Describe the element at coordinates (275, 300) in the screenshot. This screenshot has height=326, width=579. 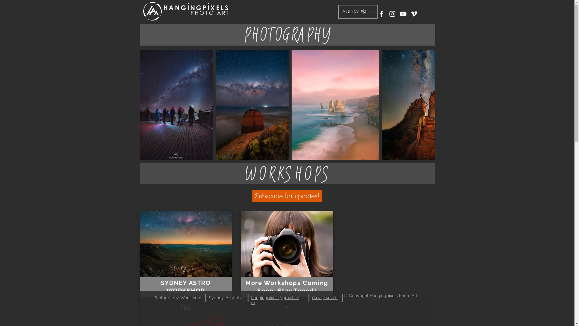
I see `hangingpixels@gmail.com` at that location.